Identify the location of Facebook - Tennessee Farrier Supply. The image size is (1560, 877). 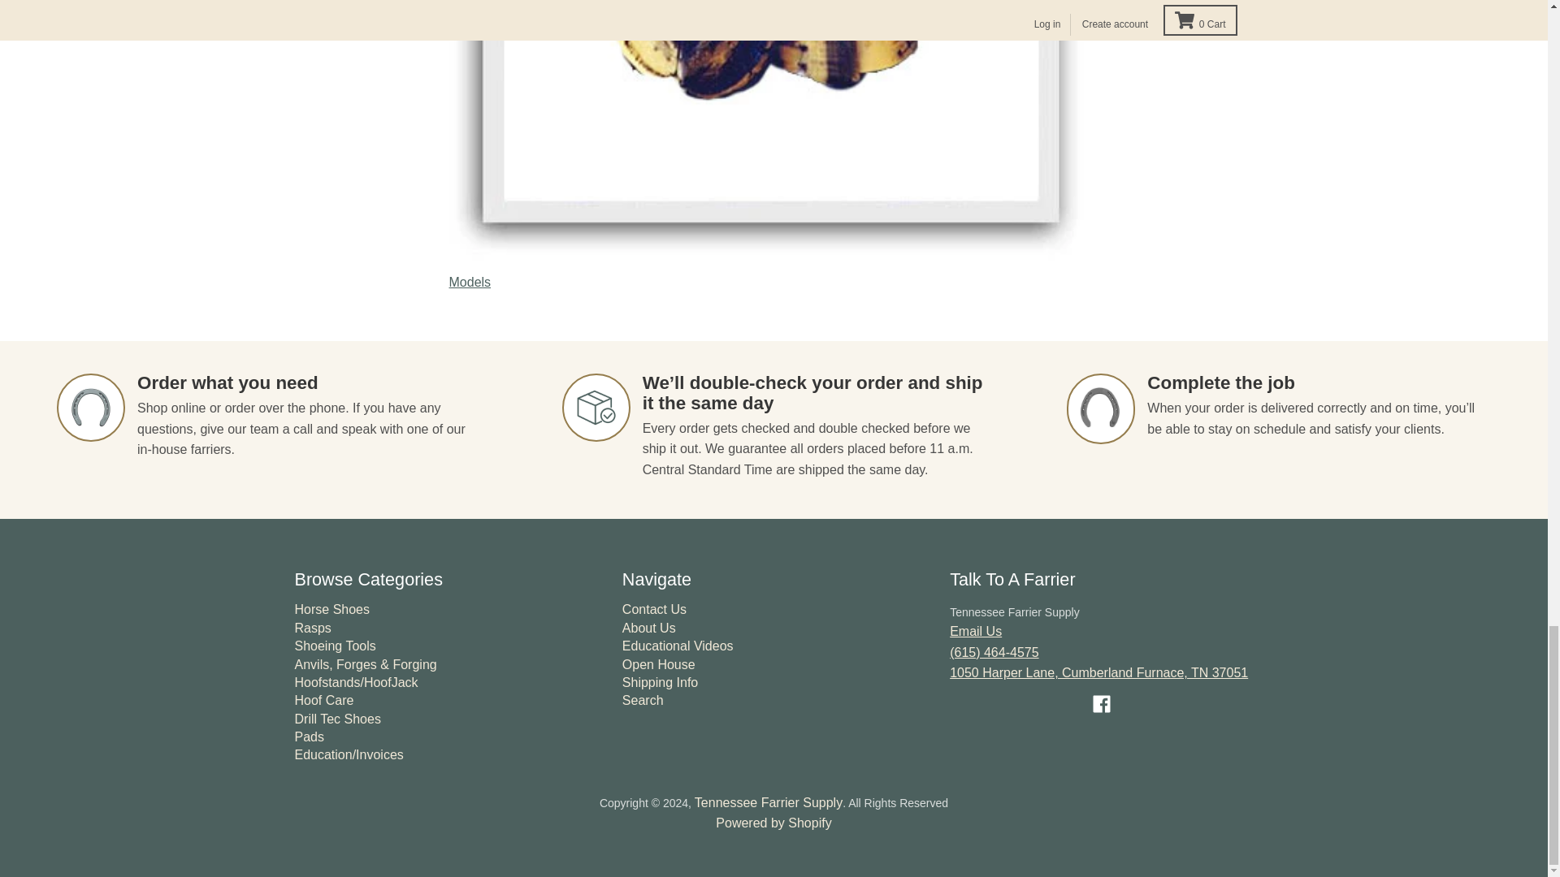
(1102, 704).